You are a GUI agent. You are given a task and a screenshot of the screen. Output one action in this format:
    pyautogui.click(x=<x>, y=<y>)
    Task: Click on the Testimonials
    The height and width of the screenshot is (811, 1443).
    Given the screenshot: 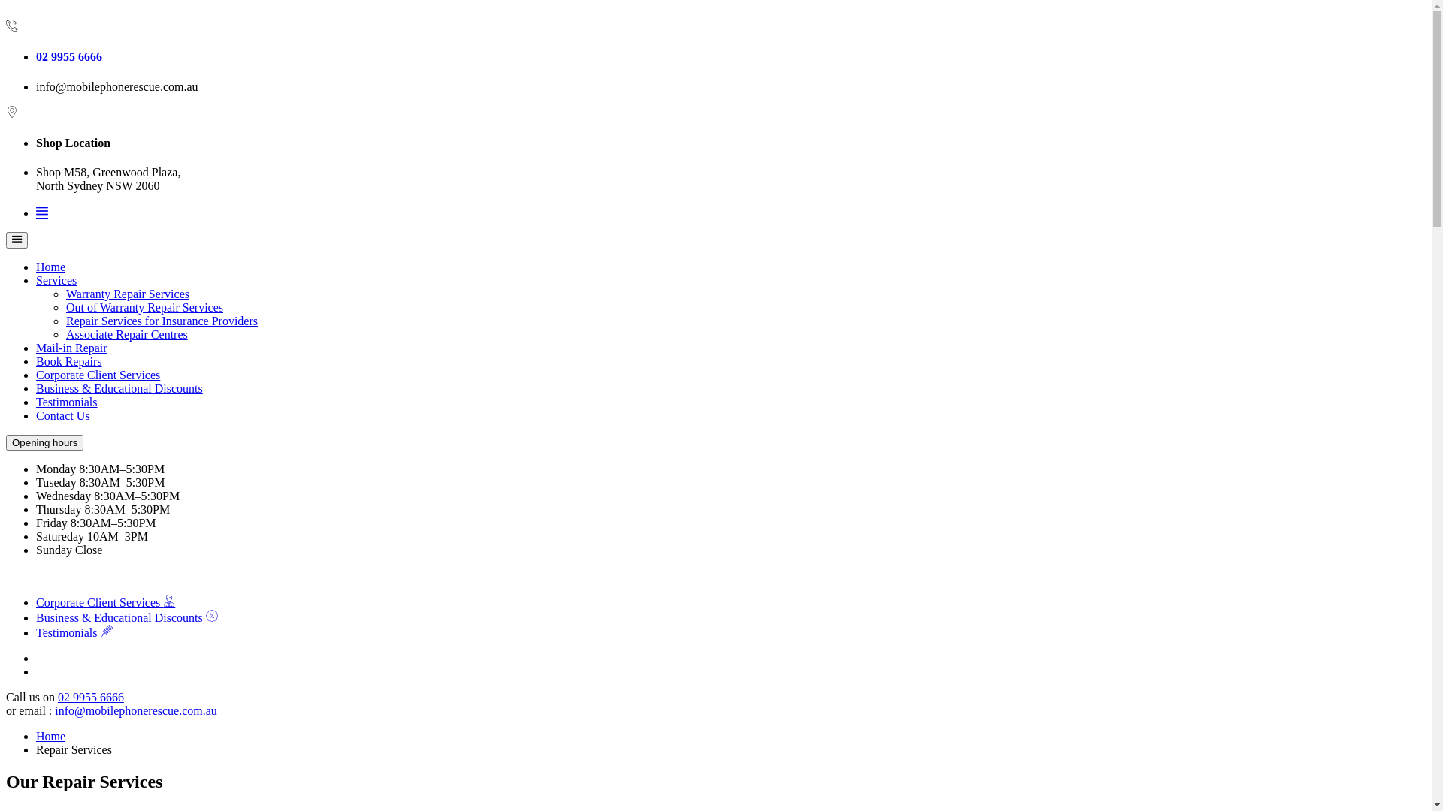 What is the action you would take?
    pyautogui.click(x=67, y=402)
    